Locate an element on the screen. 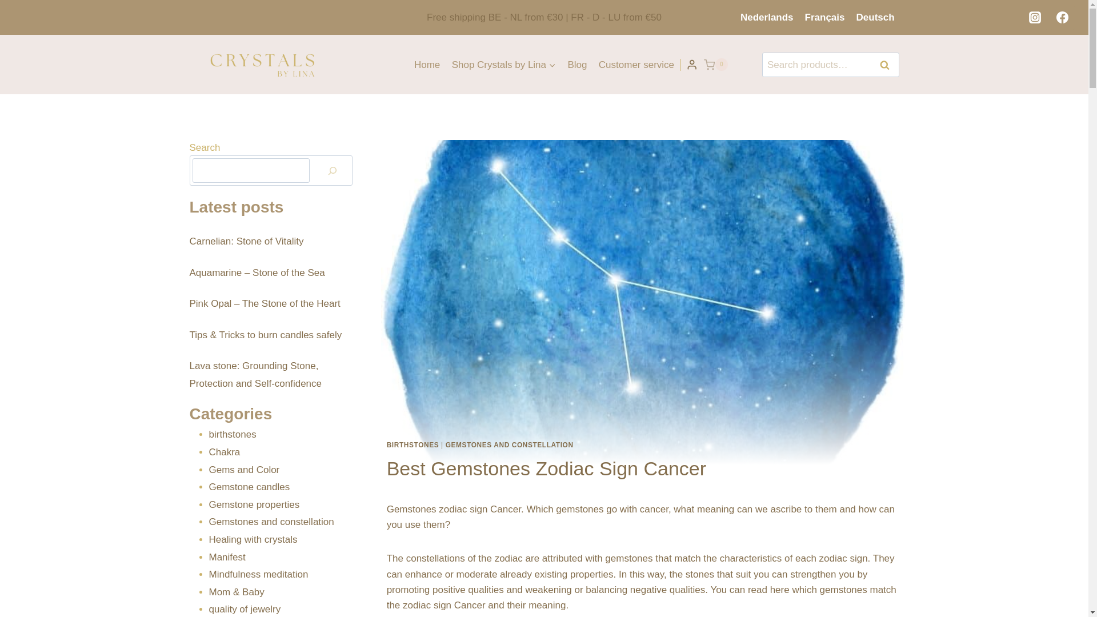  Deutsch is located at coordinates (875, 17).